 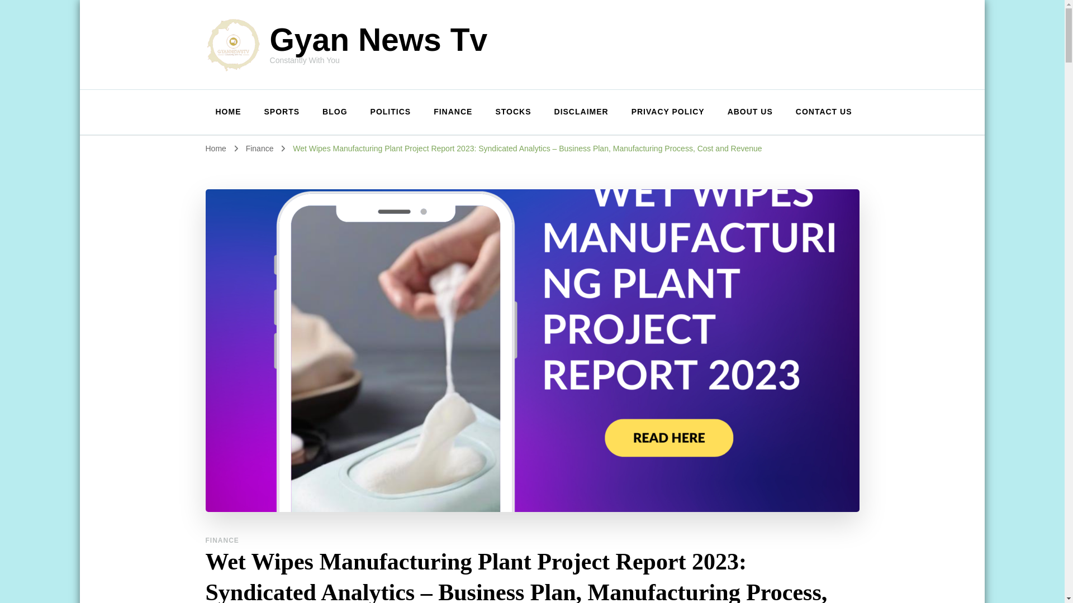 What do you see at coordinates (282, 112) in the screenshot?
I see `SPORTS` at bounding box center [282, 112].